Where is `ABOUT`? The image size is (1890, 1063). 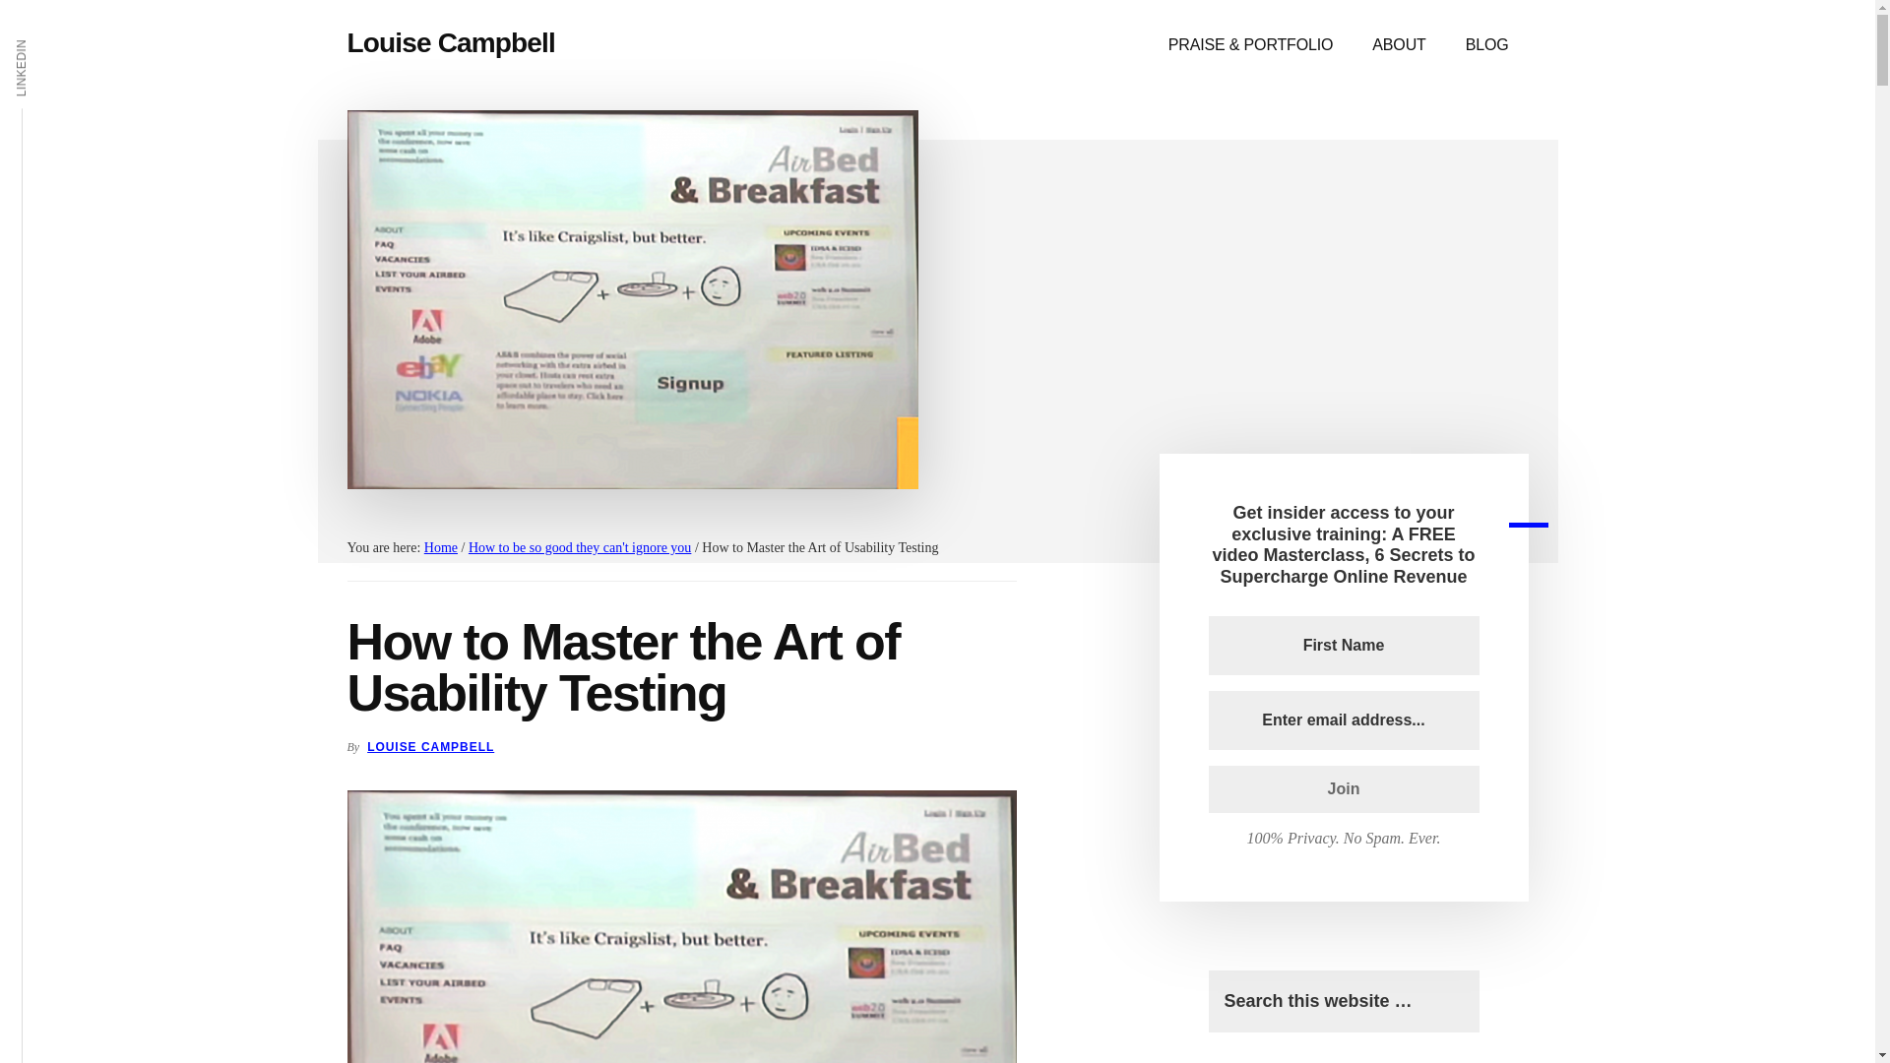 ABOUT is located at coordinates (1399, 45).